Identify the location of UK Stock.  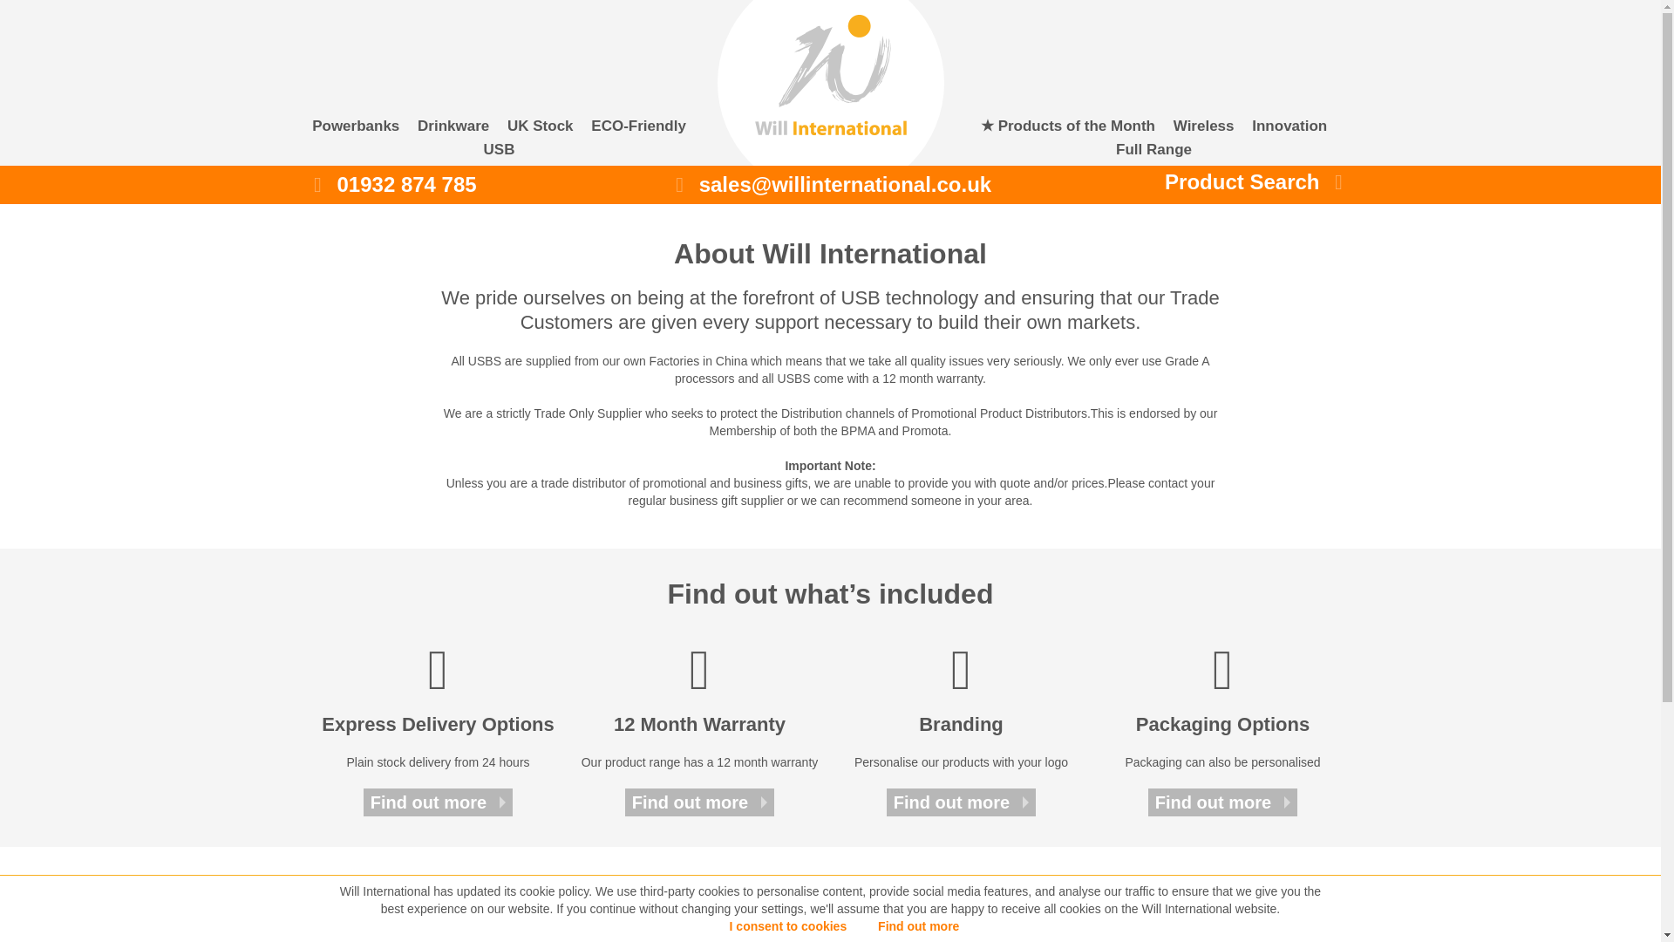
(541, 129).